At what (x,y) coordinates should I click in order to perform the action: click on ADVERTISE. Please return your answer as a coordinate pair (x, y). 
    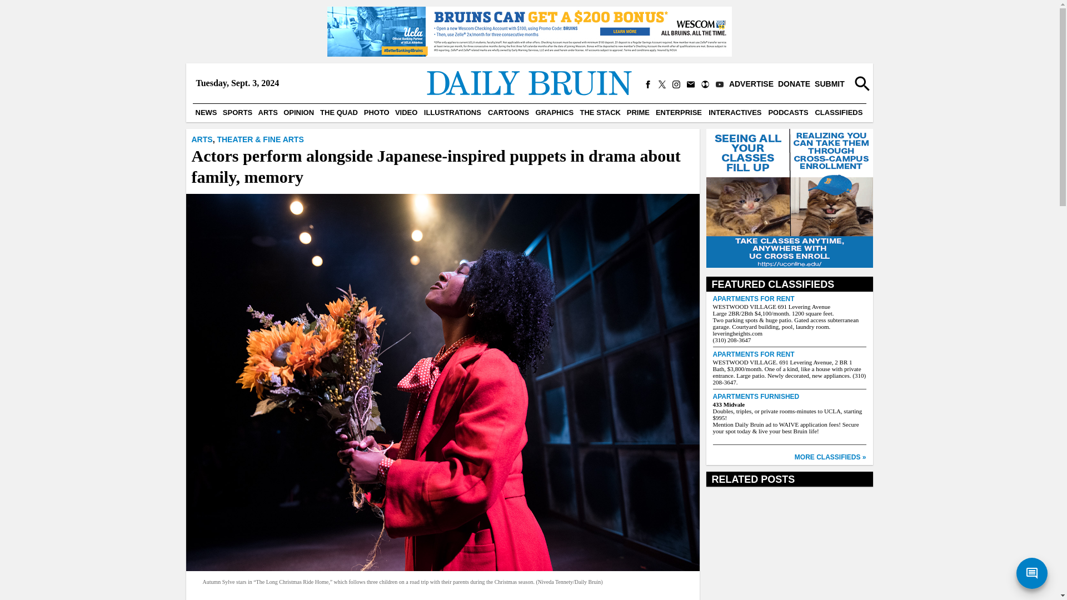
    Looking at the image, I should click on (751, 84).